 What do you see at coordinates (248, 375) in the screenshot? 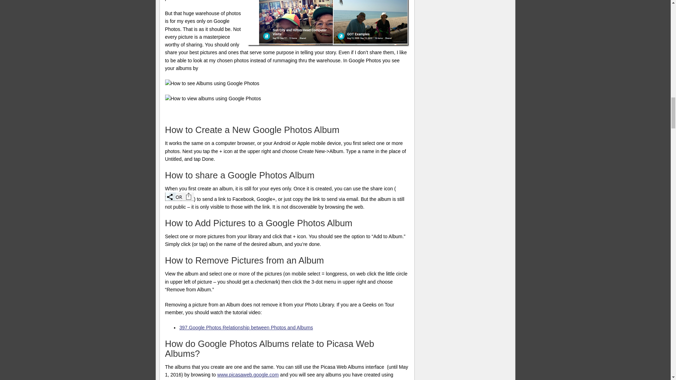
I see `www.picasaweb.google.com` at bounding box center [248, 375].